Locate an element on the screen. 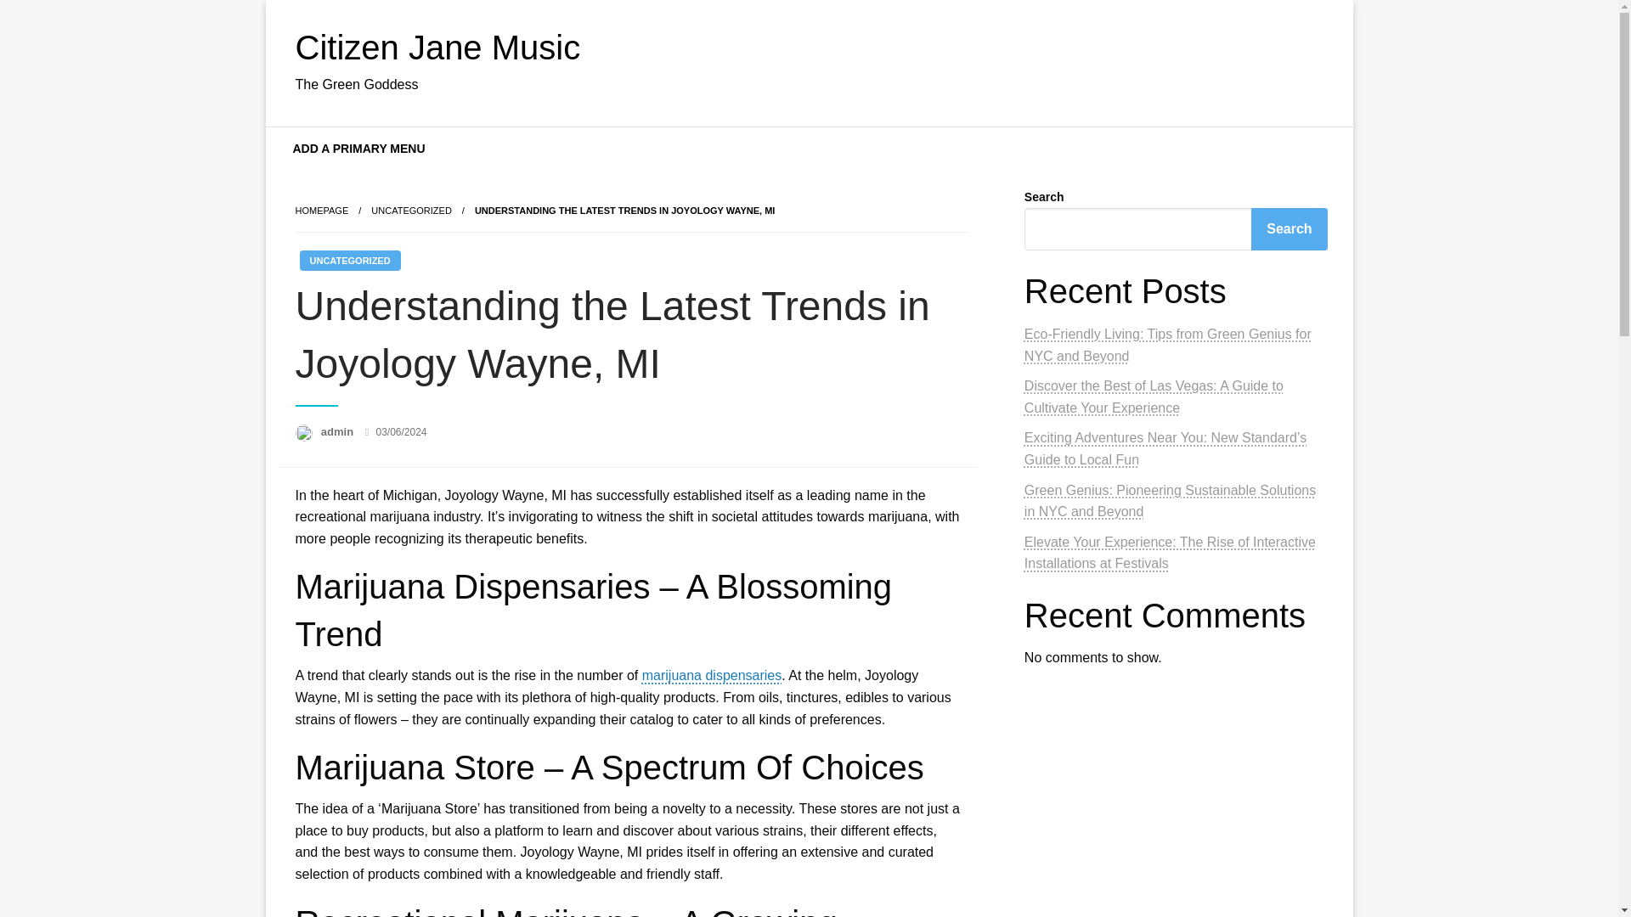 Image resolution: width=1631 pixels, height=917 pixels. Homepage is located at coordinates (321, 210).